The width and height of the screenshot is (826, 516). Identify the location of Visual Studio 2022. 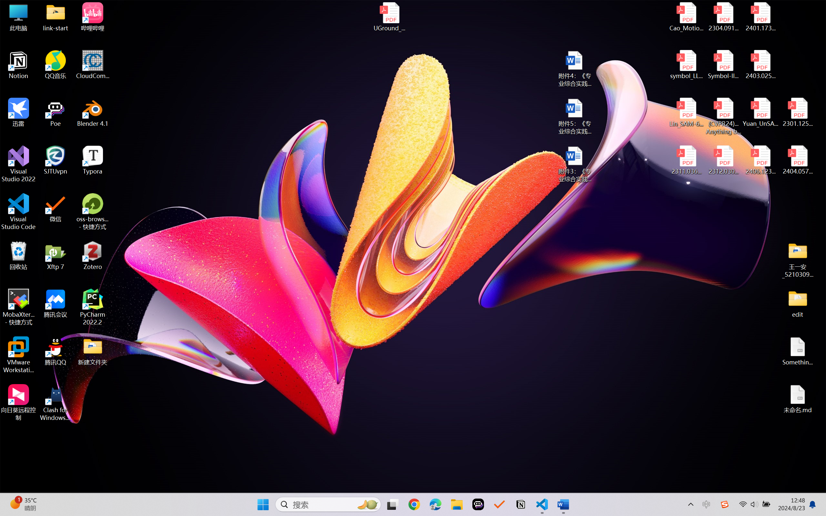
(19, 164).